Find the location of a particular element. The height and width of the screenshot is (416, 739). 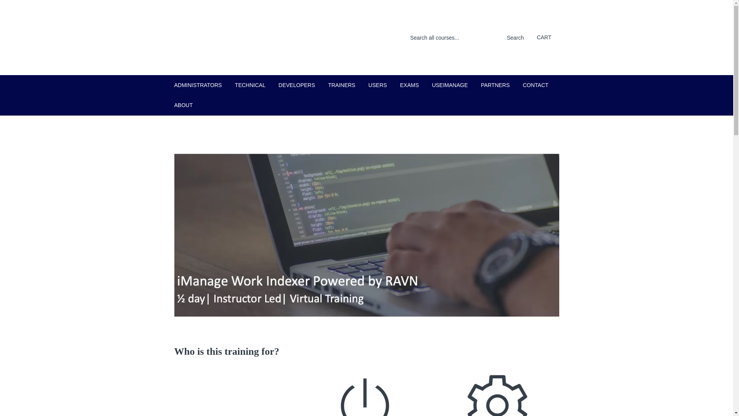

CONTACT is located at coordinates (535, 85).